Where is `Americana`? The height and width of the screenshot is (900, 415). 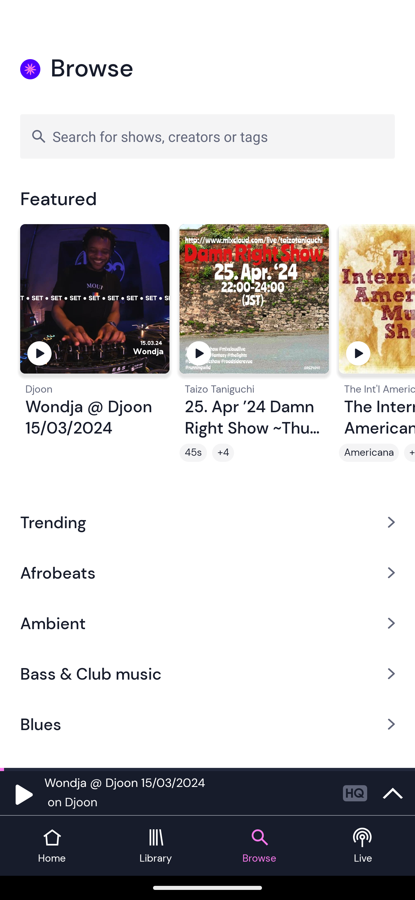
Americana is located at coordinates (369, 453).